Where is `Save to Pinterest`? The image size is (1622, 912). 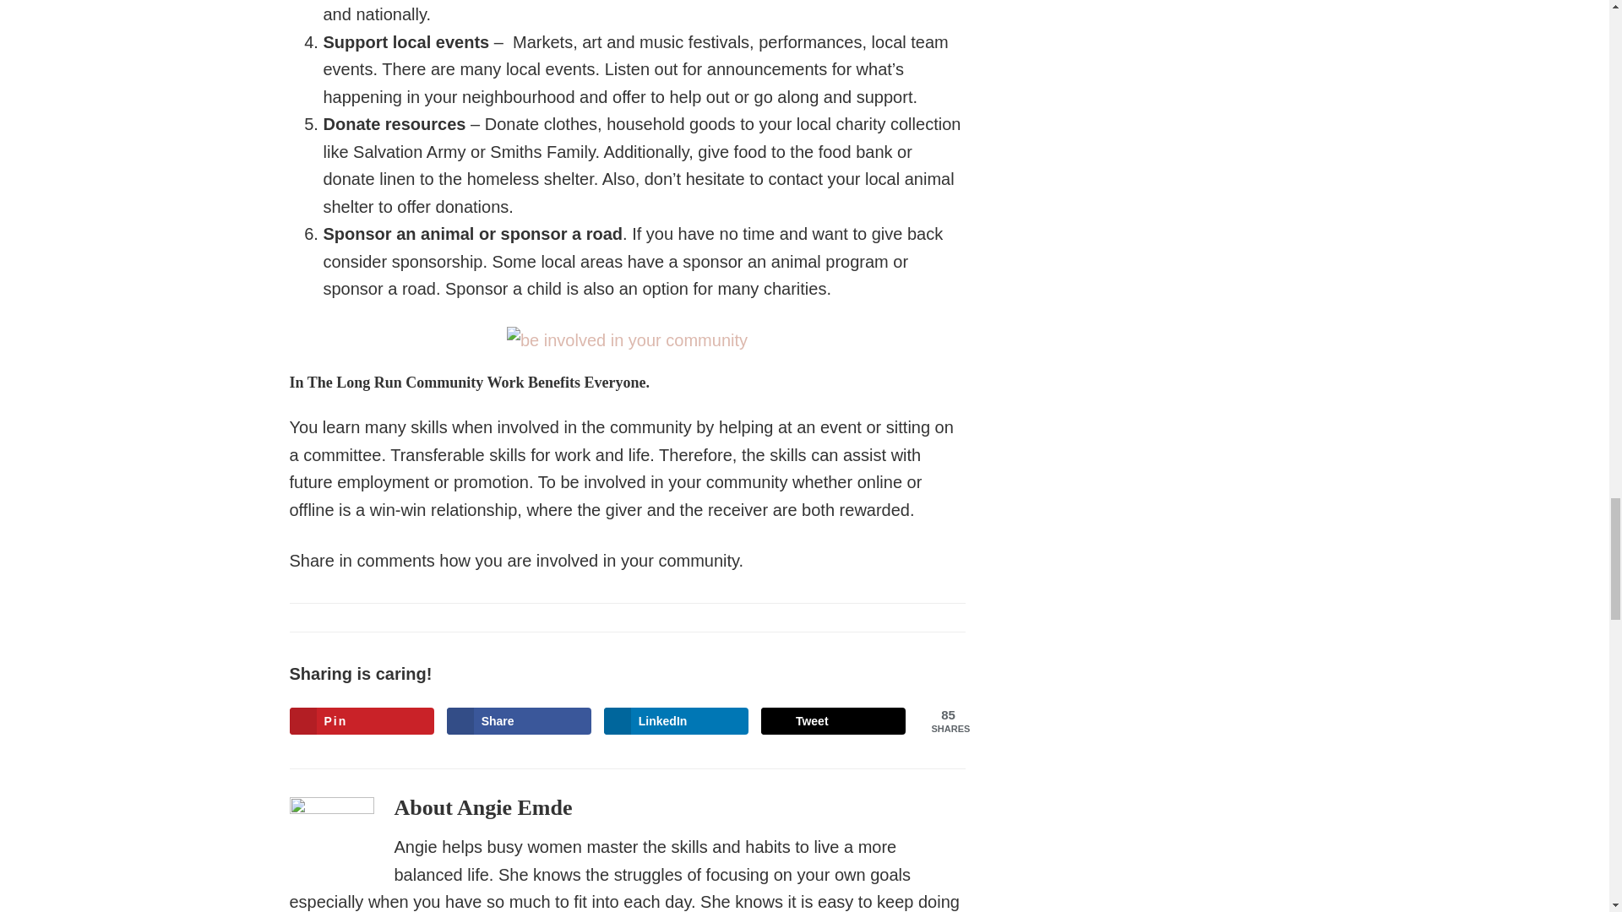
Save to Pinterest is located at coordinates (362, 721).